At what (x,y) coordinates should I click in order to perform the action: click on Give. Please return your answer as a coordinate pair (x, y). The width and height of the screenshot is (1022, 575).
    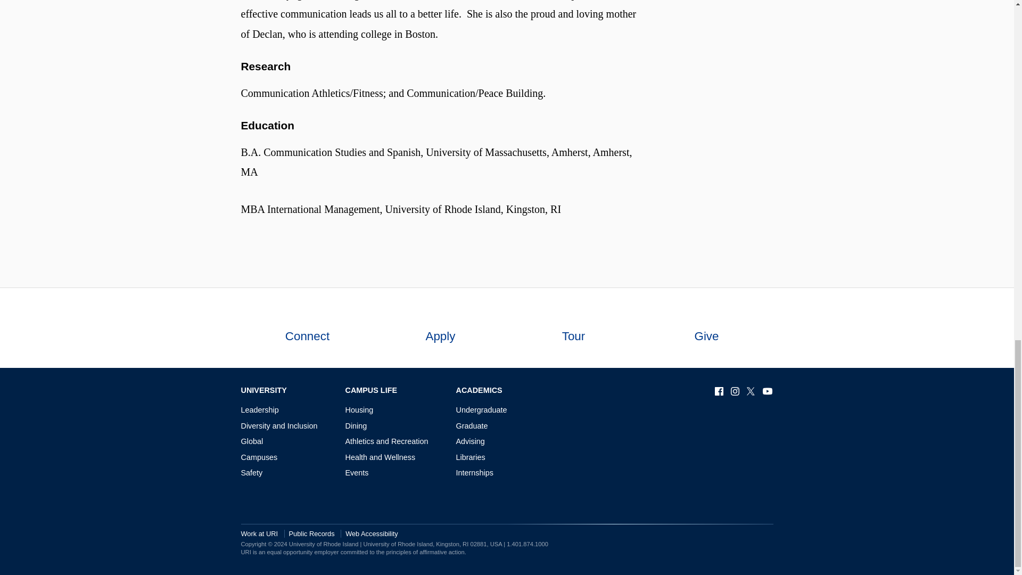
    Looking at the image, I should click on (706, 328).